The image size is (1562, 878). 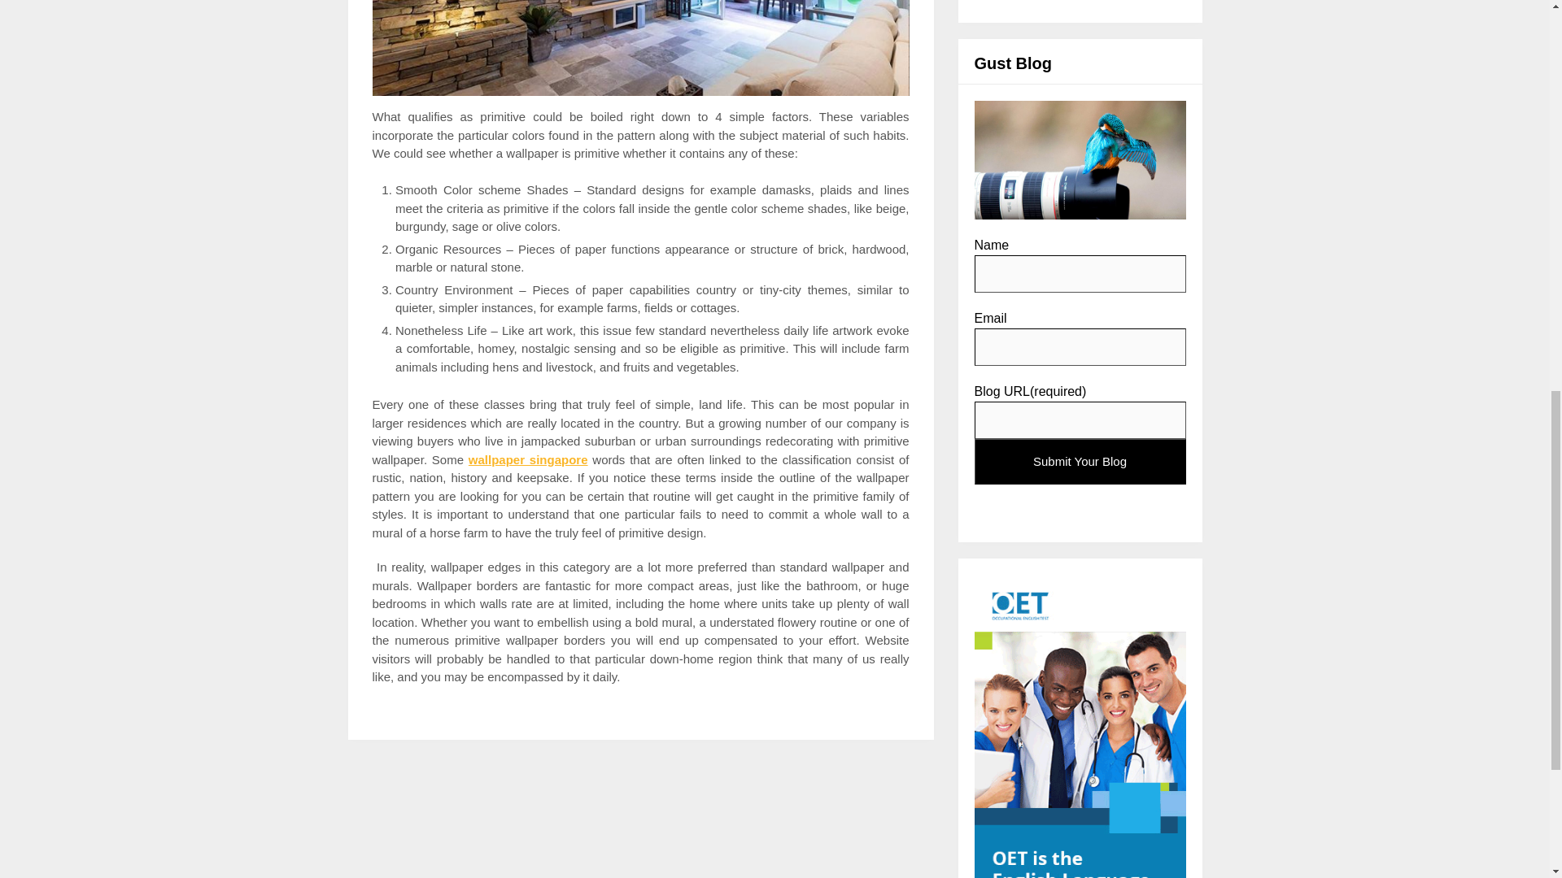 What do you see at coordinates (529, 459) in the screenshot?
I see `wallpaper singapore` at bounding box center [529, 459].